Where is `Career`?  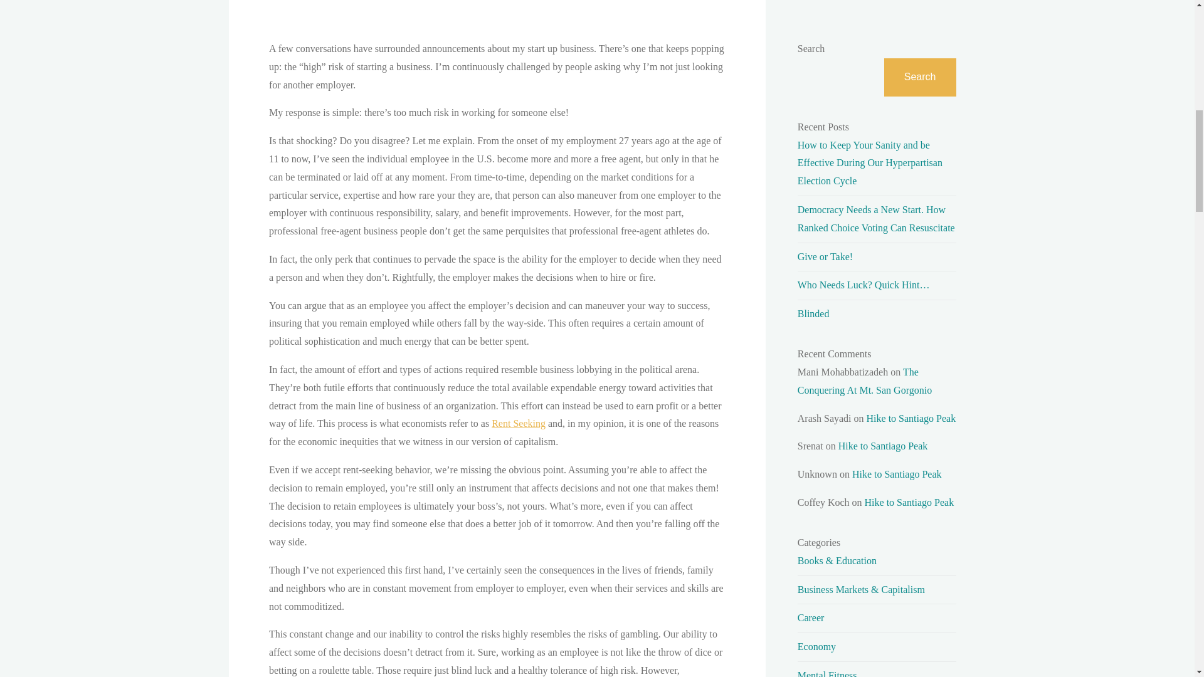 Career is located at coordinates (811, 617).